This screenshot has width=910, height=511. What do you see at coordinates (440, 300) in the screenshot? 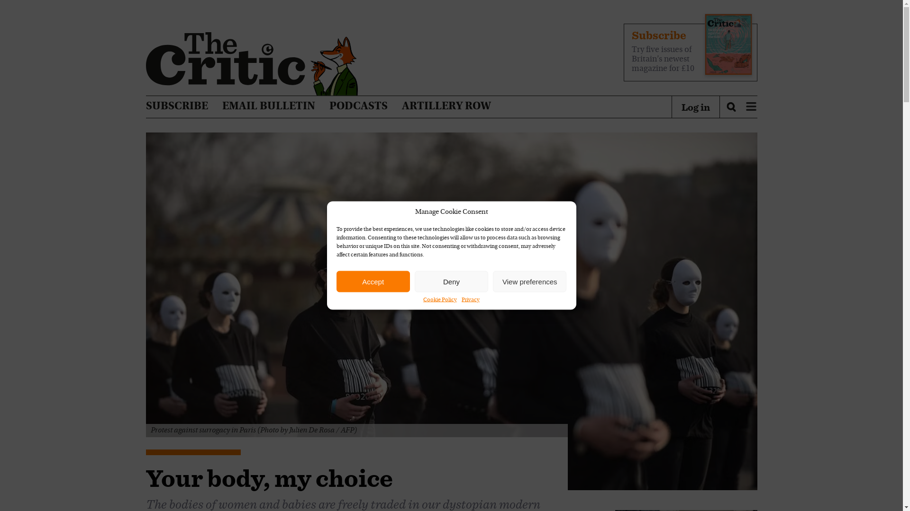
I see `Cookie Policy` at bounding box center [440, 300].